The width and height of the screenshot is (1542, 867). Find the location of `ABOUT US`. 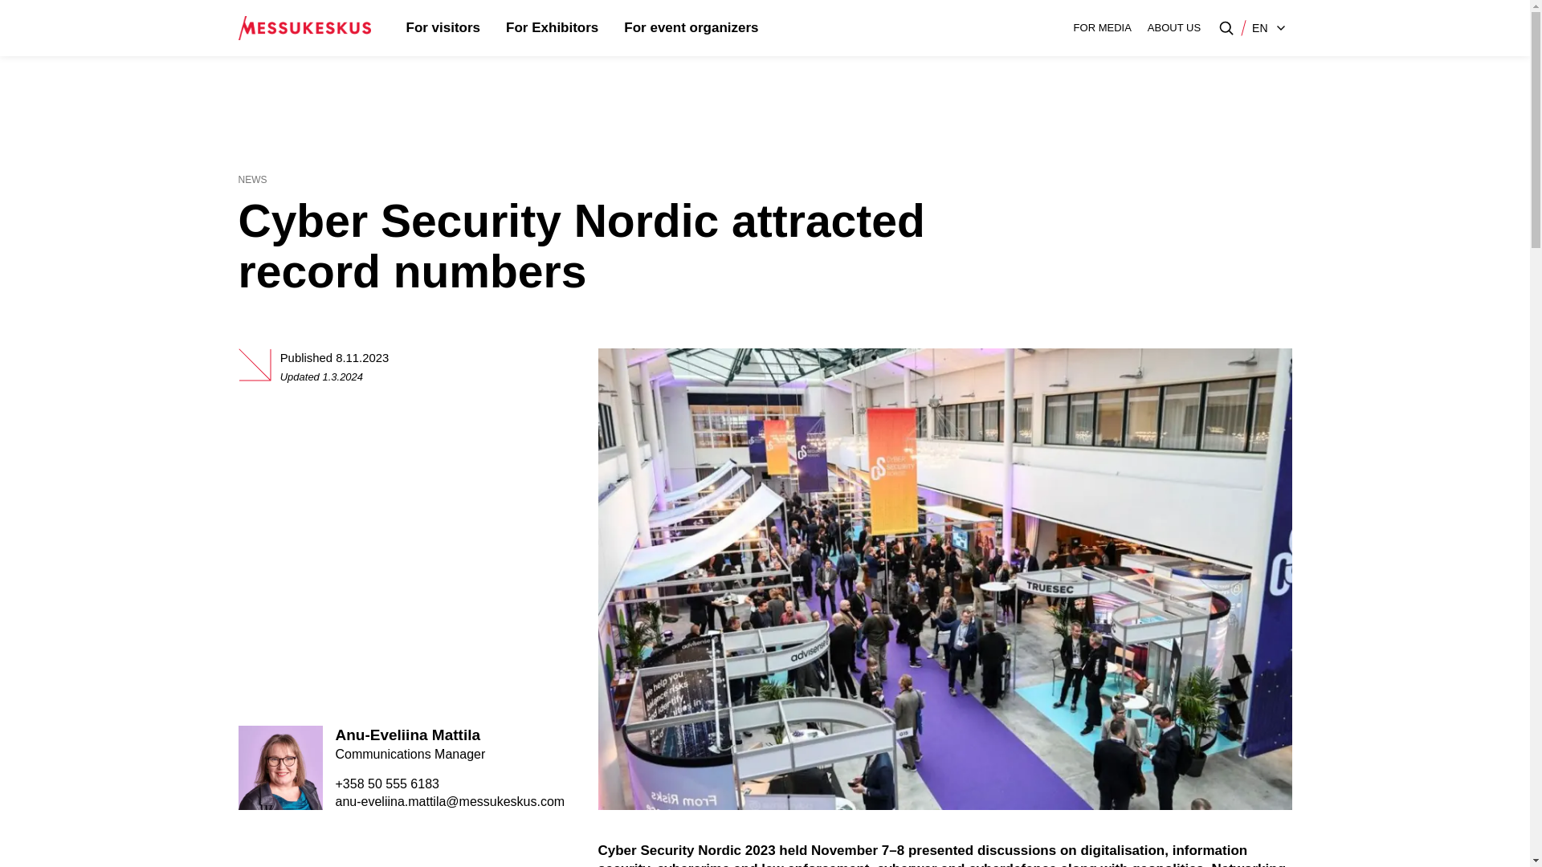

ABOUT US is located at coordinates (1174, 28).